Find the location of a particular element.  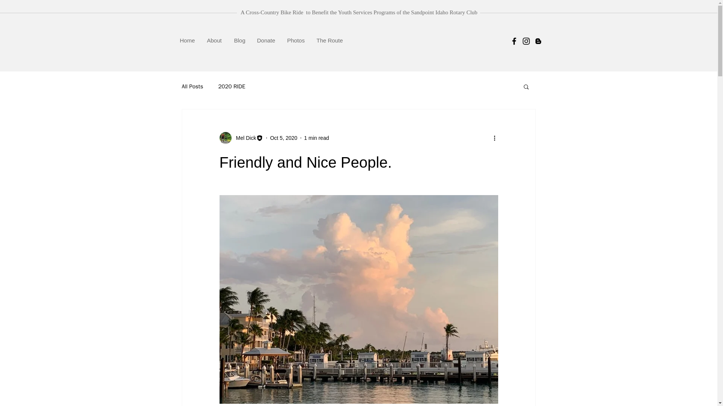

All Posts is located at coordinates (192, 86).